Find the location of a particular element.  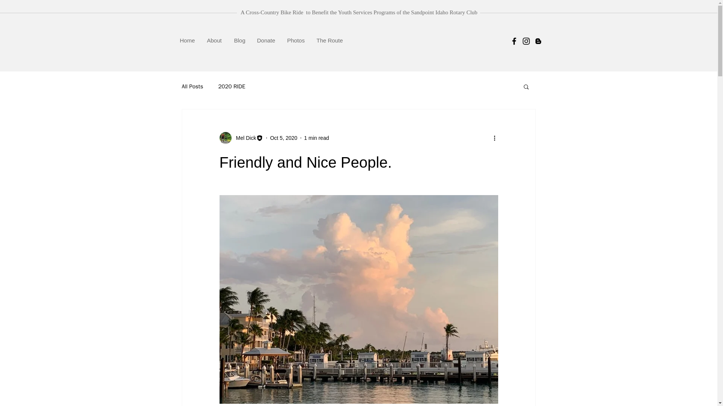

All Posts is located at coordinates (192, 86).